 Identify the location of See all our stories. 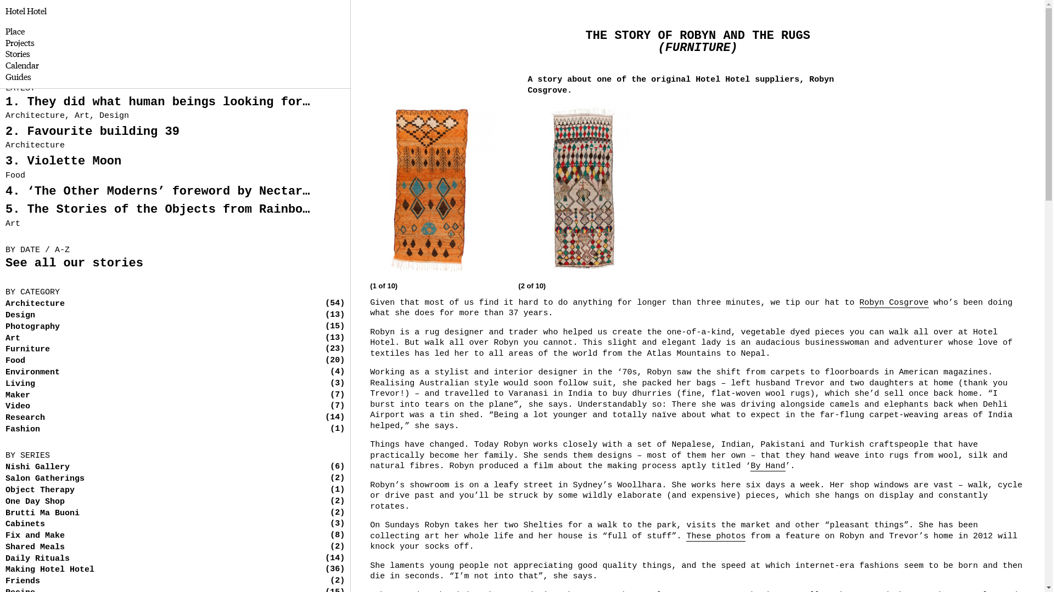
(75, 264).